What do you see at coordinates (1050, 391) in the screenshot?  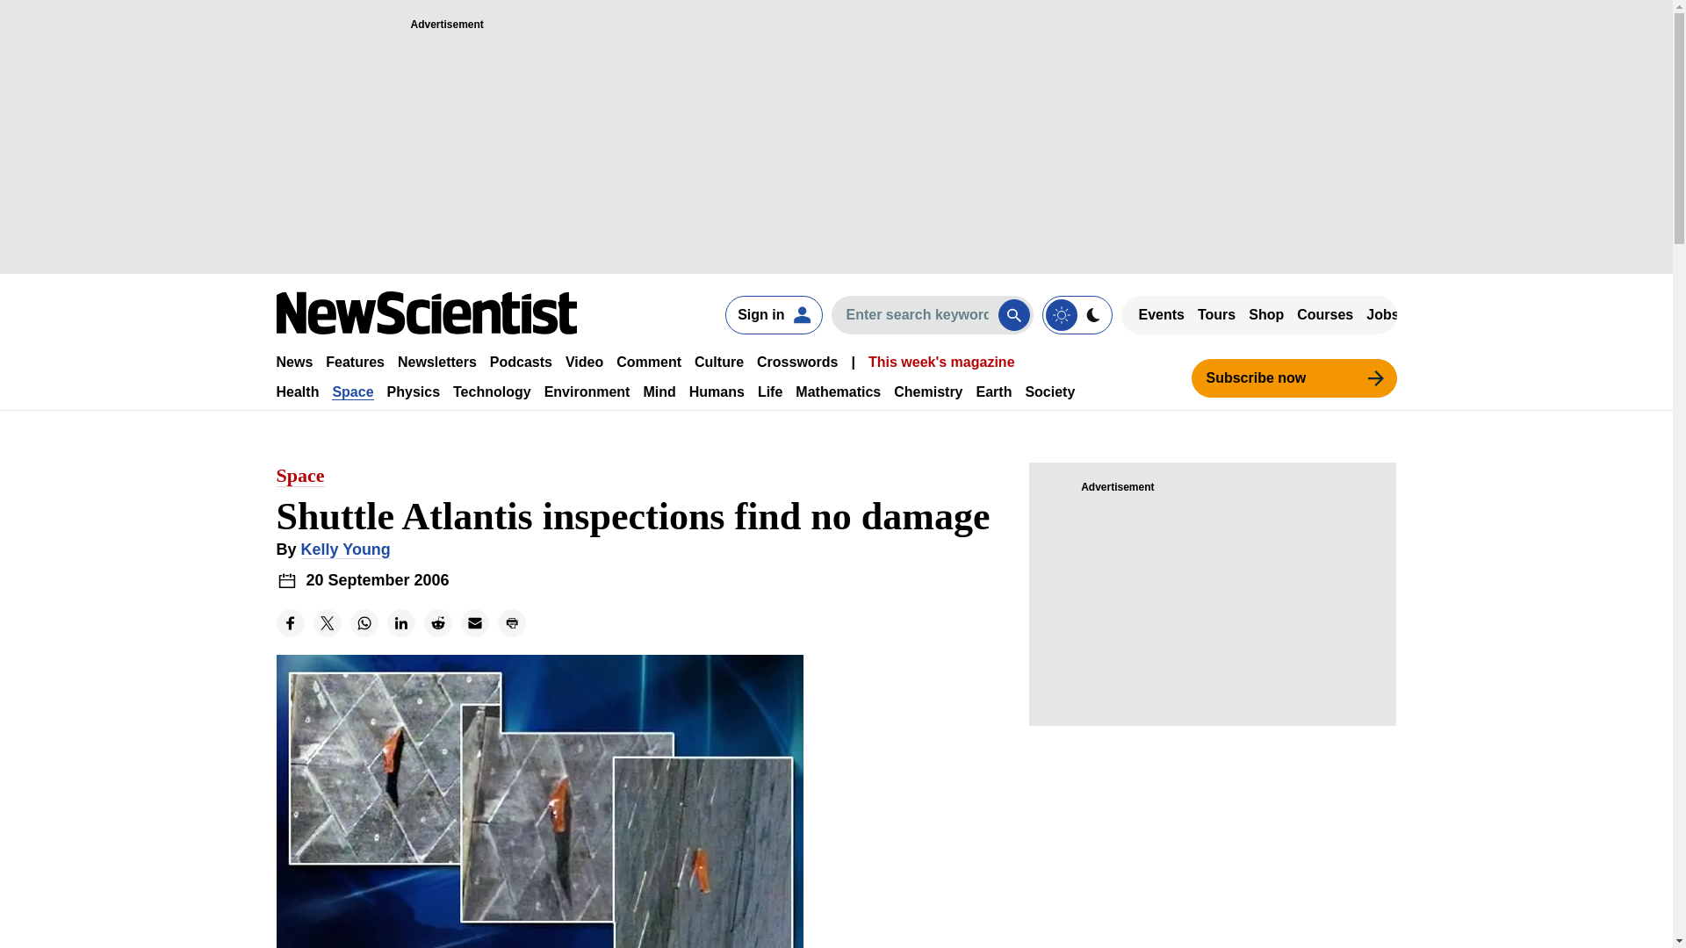 I see `Society` at bounding box center [1050, 391].